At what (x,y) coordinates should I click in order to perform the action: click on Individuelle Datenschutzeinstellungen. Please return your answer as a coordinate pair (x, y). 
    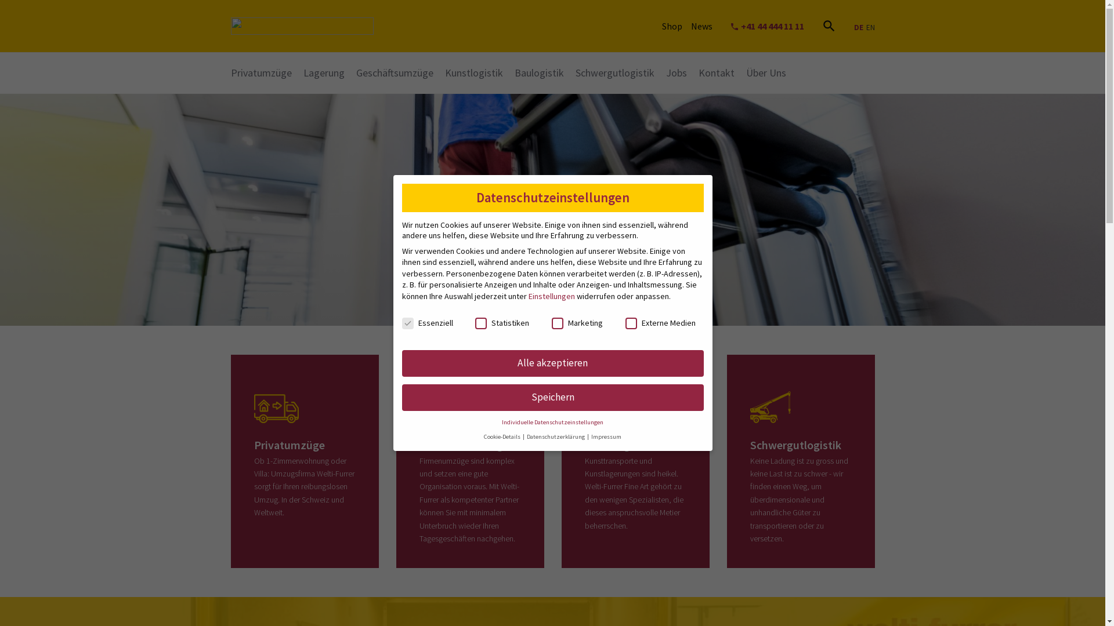
    Looking at the image, I should click on (552, 422).